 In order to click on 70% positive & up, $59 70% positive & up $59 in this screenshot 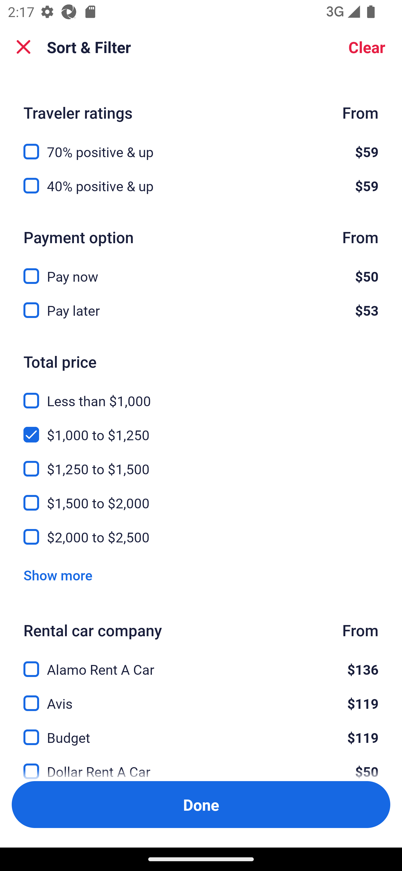, I will do `click(201, 145)`.